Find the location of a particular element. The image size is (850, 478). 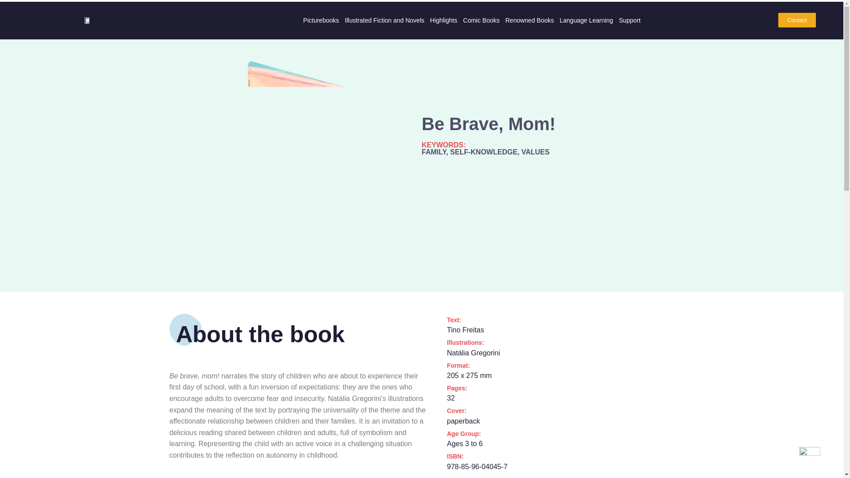

Language Learning is located at coordinates (586, 20).